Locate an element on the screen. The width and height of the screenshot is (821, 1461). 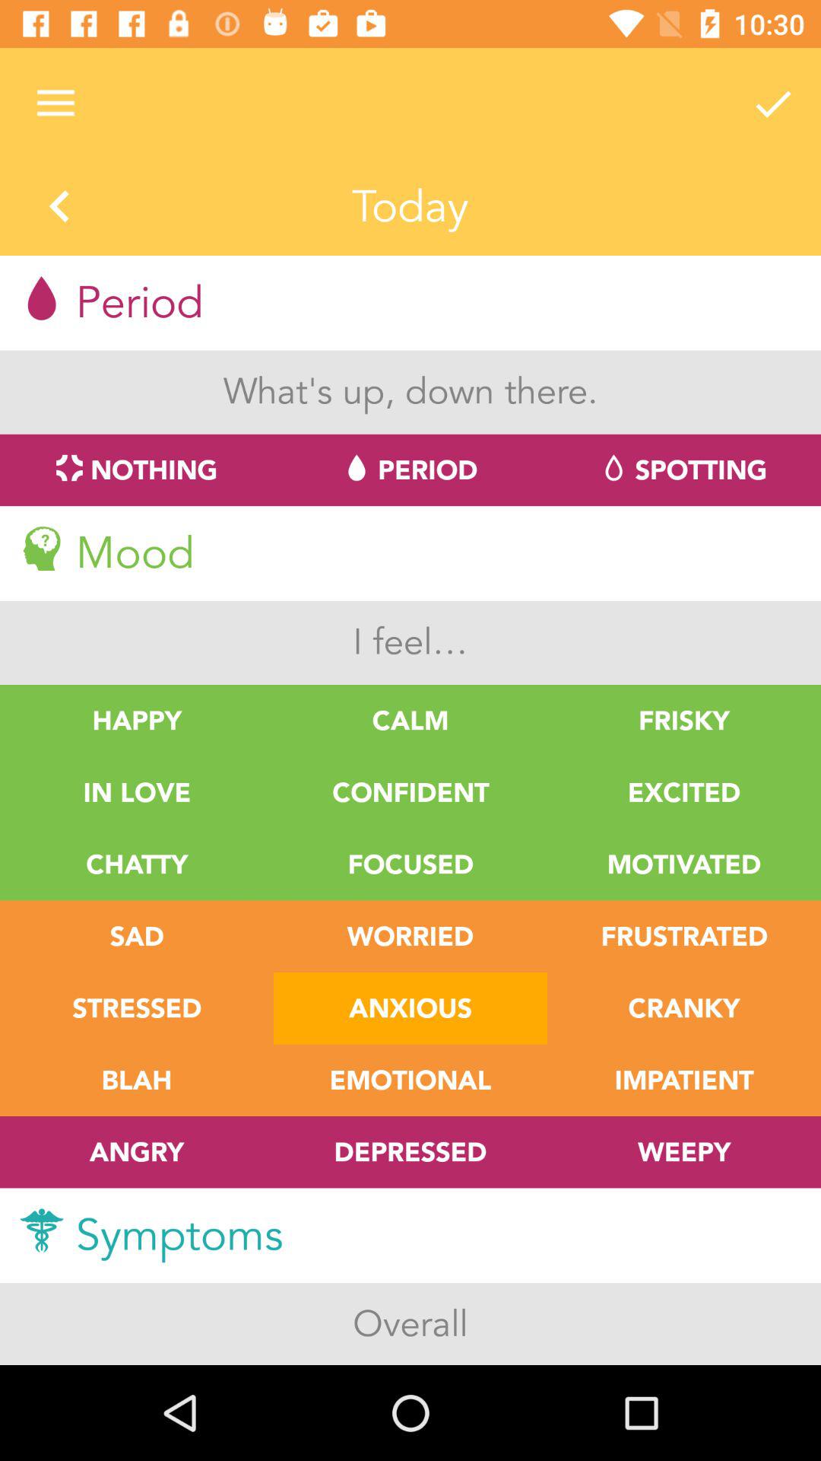
click on the button below excited is located at coordinates (684, 864).